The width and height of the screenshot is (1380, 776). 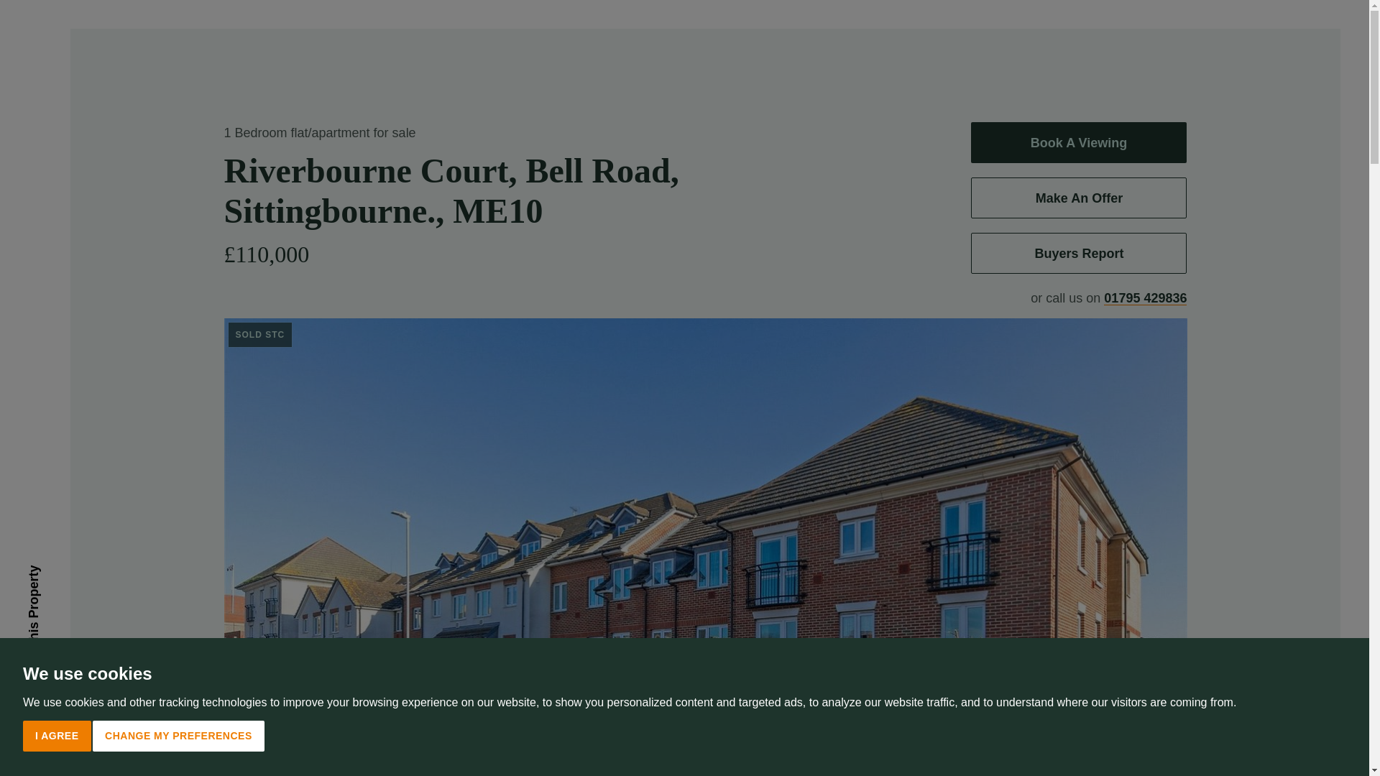 I want to click on I AGREE, so click(x=57, y=736).